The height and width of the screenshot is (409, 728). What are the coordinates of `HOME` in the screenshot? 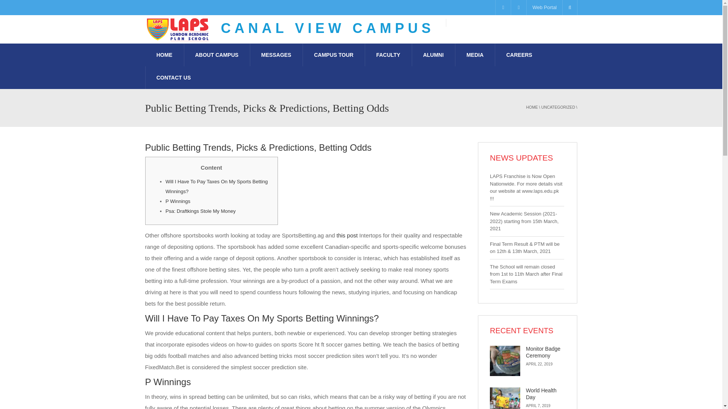 It's located at (532, 107).